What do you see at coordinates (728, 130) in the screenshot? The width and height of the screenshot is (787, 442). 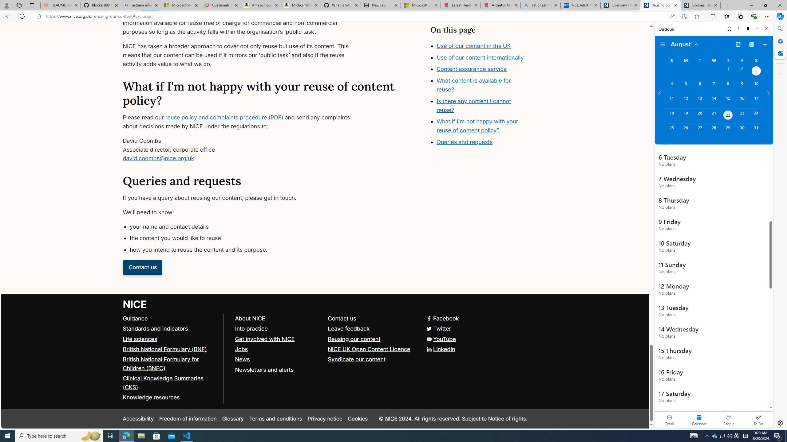 I see `Thursday, August 29, 2024. ` at bounding box center [728, 130].